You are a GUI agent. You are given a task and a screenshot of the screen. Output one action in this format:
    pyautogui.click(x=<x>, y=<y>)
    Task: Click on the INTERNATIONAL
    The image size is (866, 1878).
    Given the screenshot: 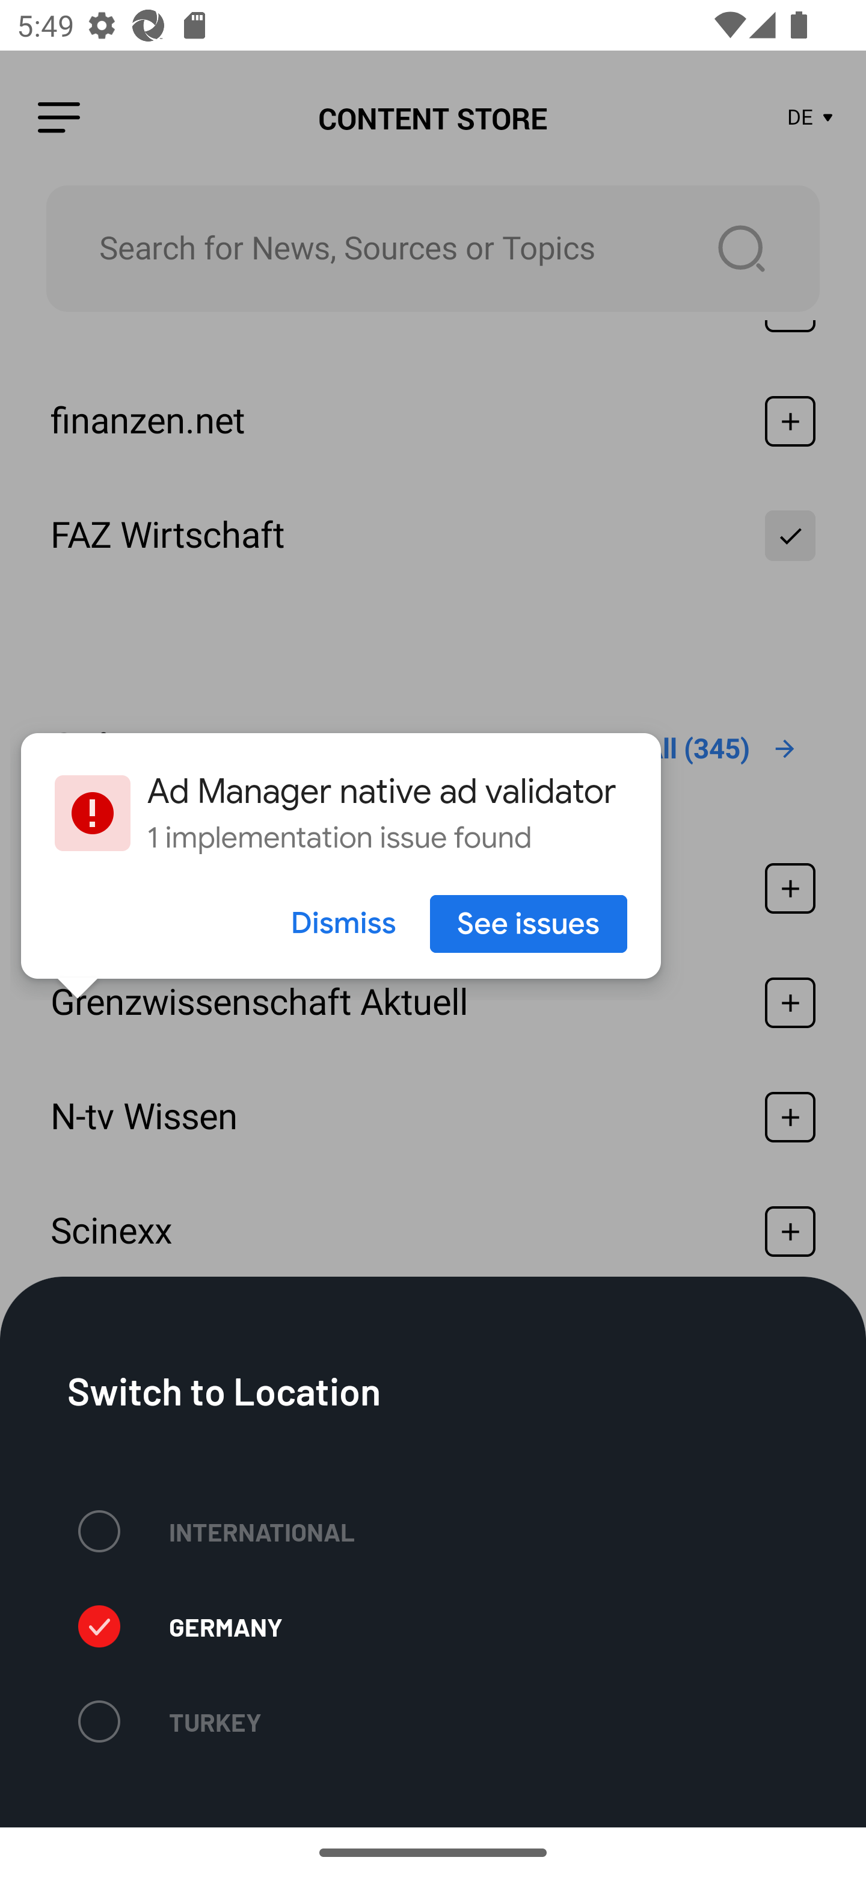 What is the action you would take?
    pyautogui.click(x=216, y=1530)
    